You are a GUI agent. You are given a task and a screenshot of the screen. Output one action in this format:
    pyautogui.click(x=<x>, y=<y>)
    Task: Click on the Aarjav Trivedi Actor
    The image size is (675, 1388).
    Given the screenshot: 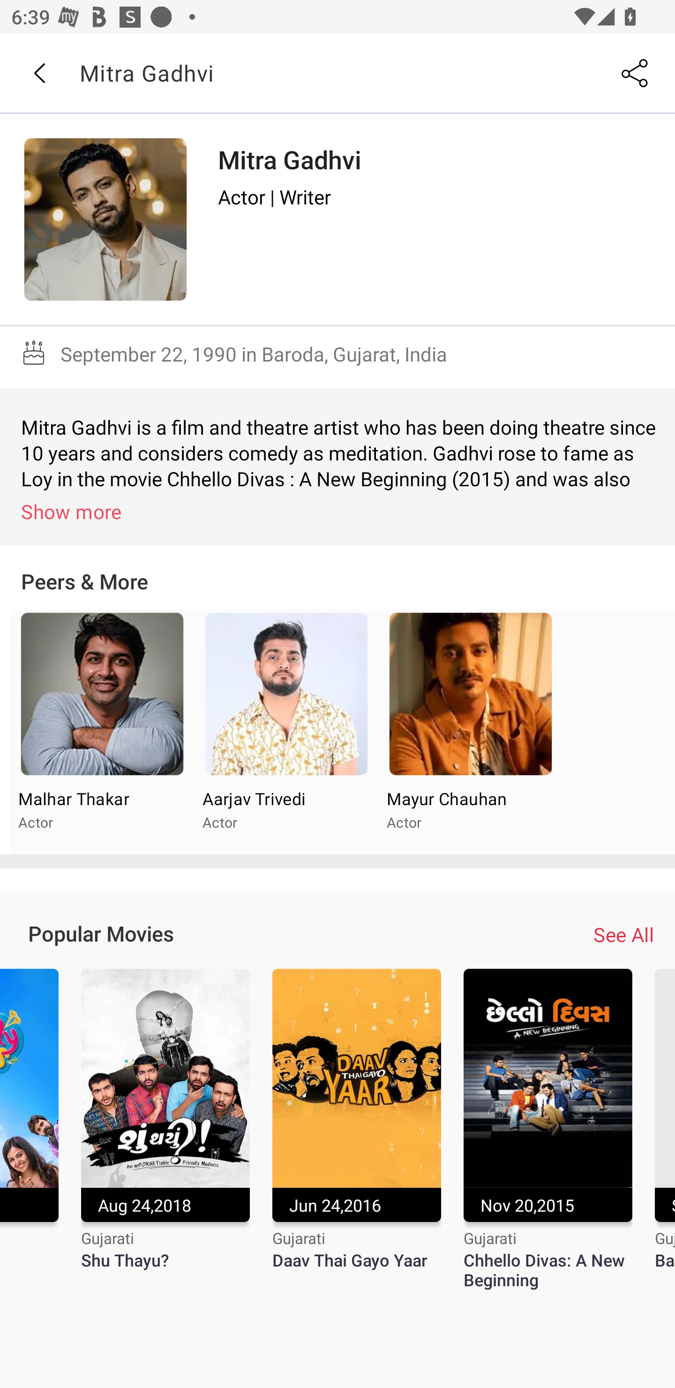 What is the action you would take?
    pyautogui.click(x=286, y=732)
    